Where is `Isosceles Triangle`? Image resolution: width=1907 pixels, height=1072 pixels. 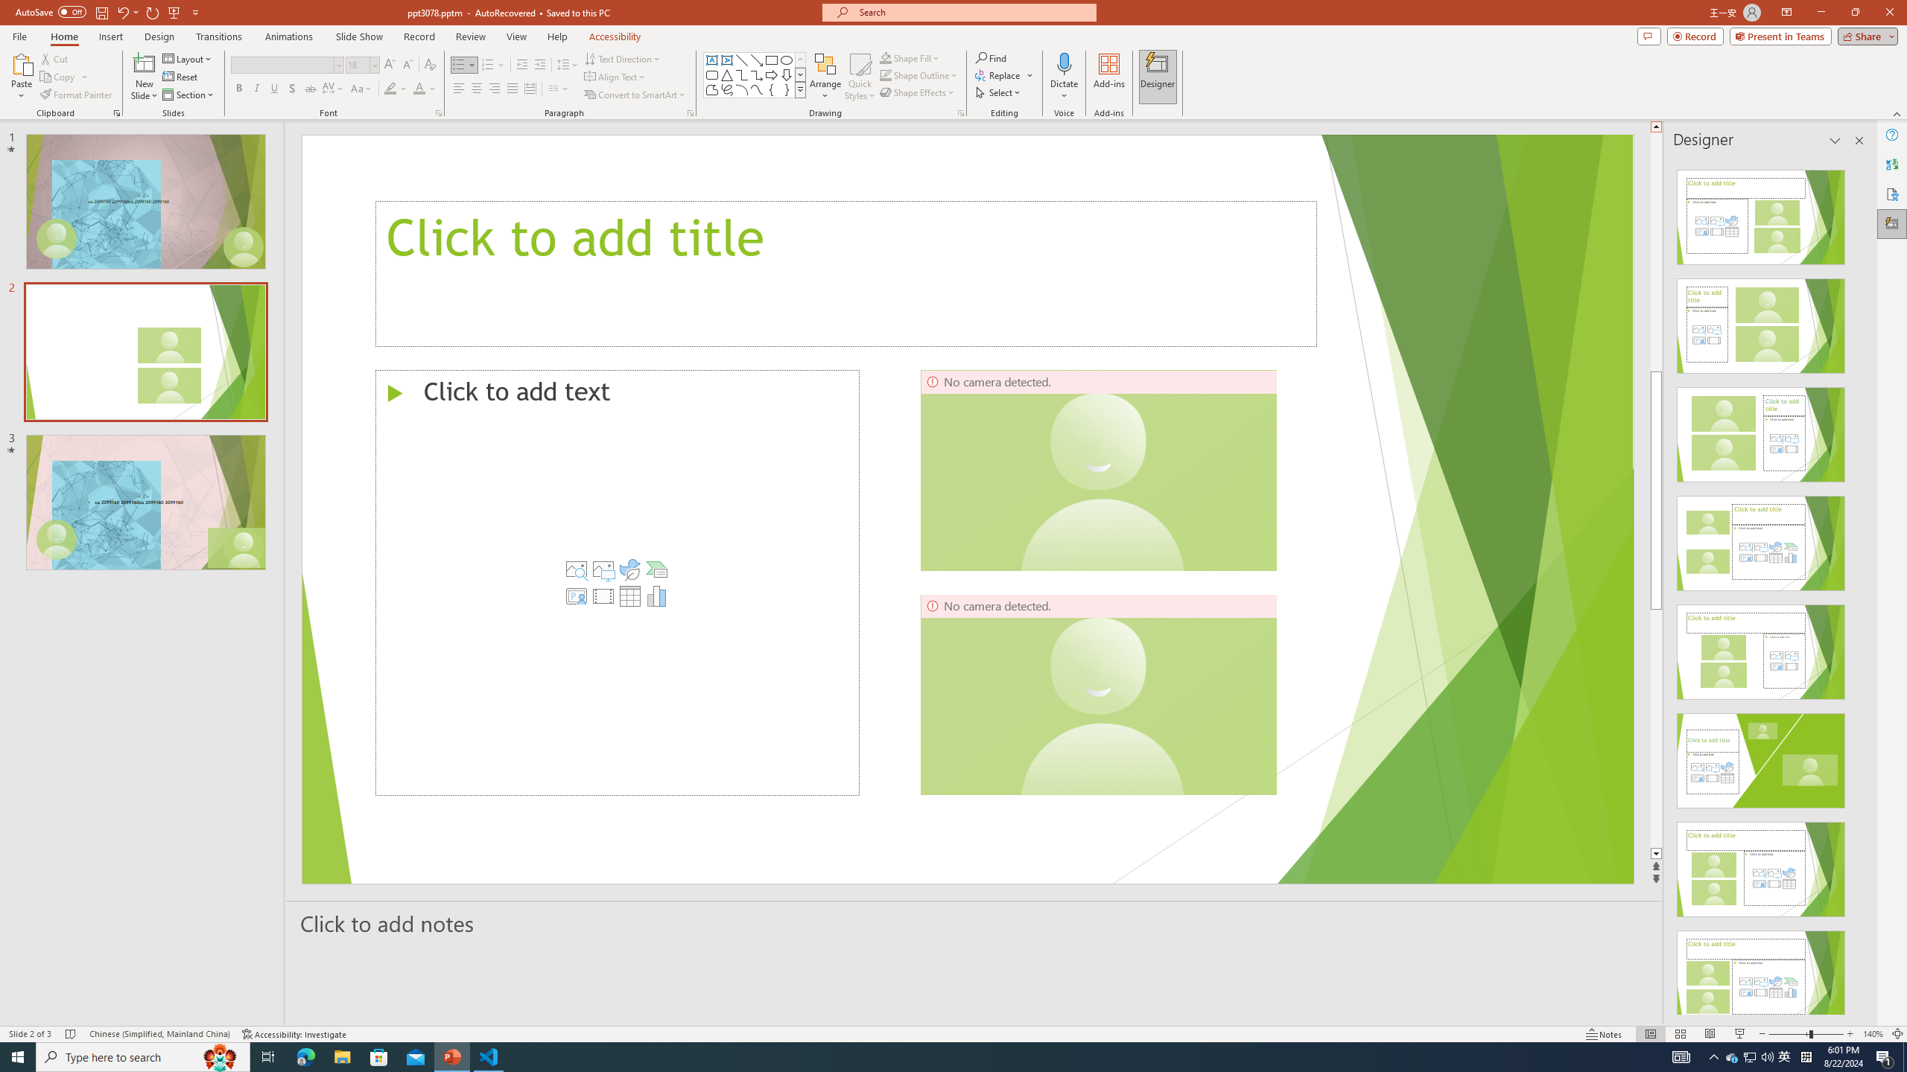 Isosceles Triangle is located at coordinates (726, 74).